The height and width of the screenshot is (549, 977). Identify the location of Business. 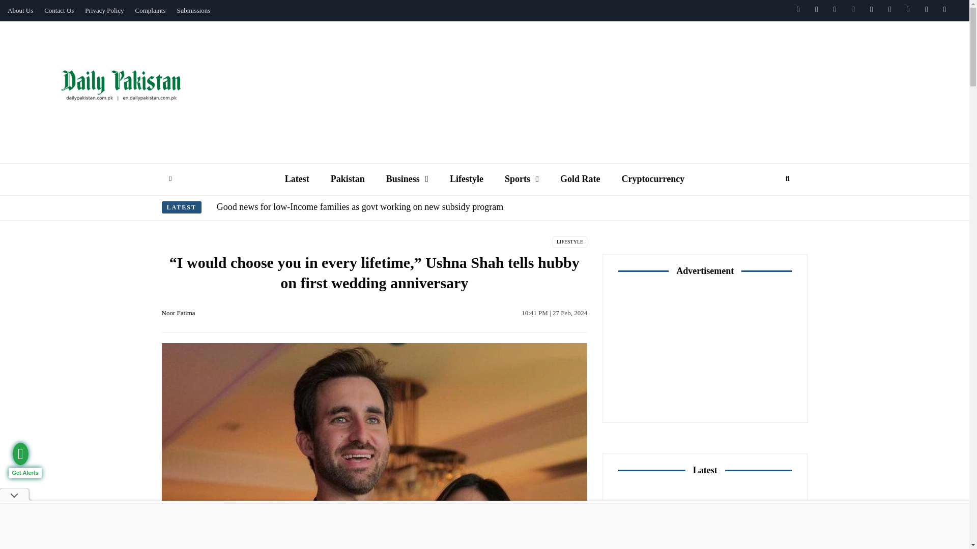
(407, 179).